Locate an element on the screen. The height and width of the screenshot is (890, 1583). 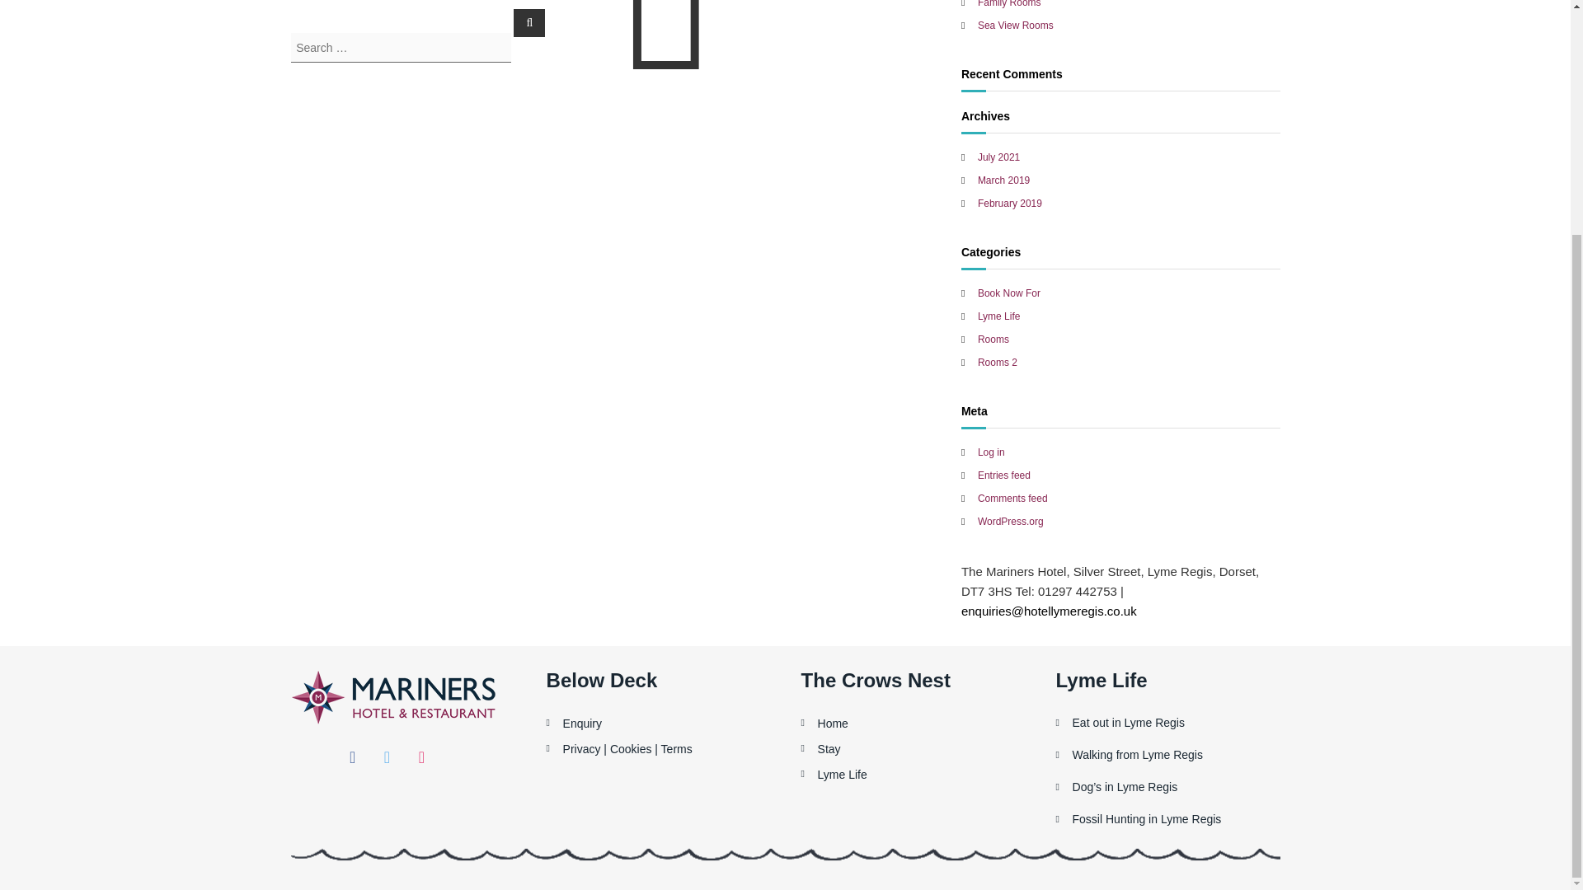
Lyme Life is located at coordinates (999, 316).